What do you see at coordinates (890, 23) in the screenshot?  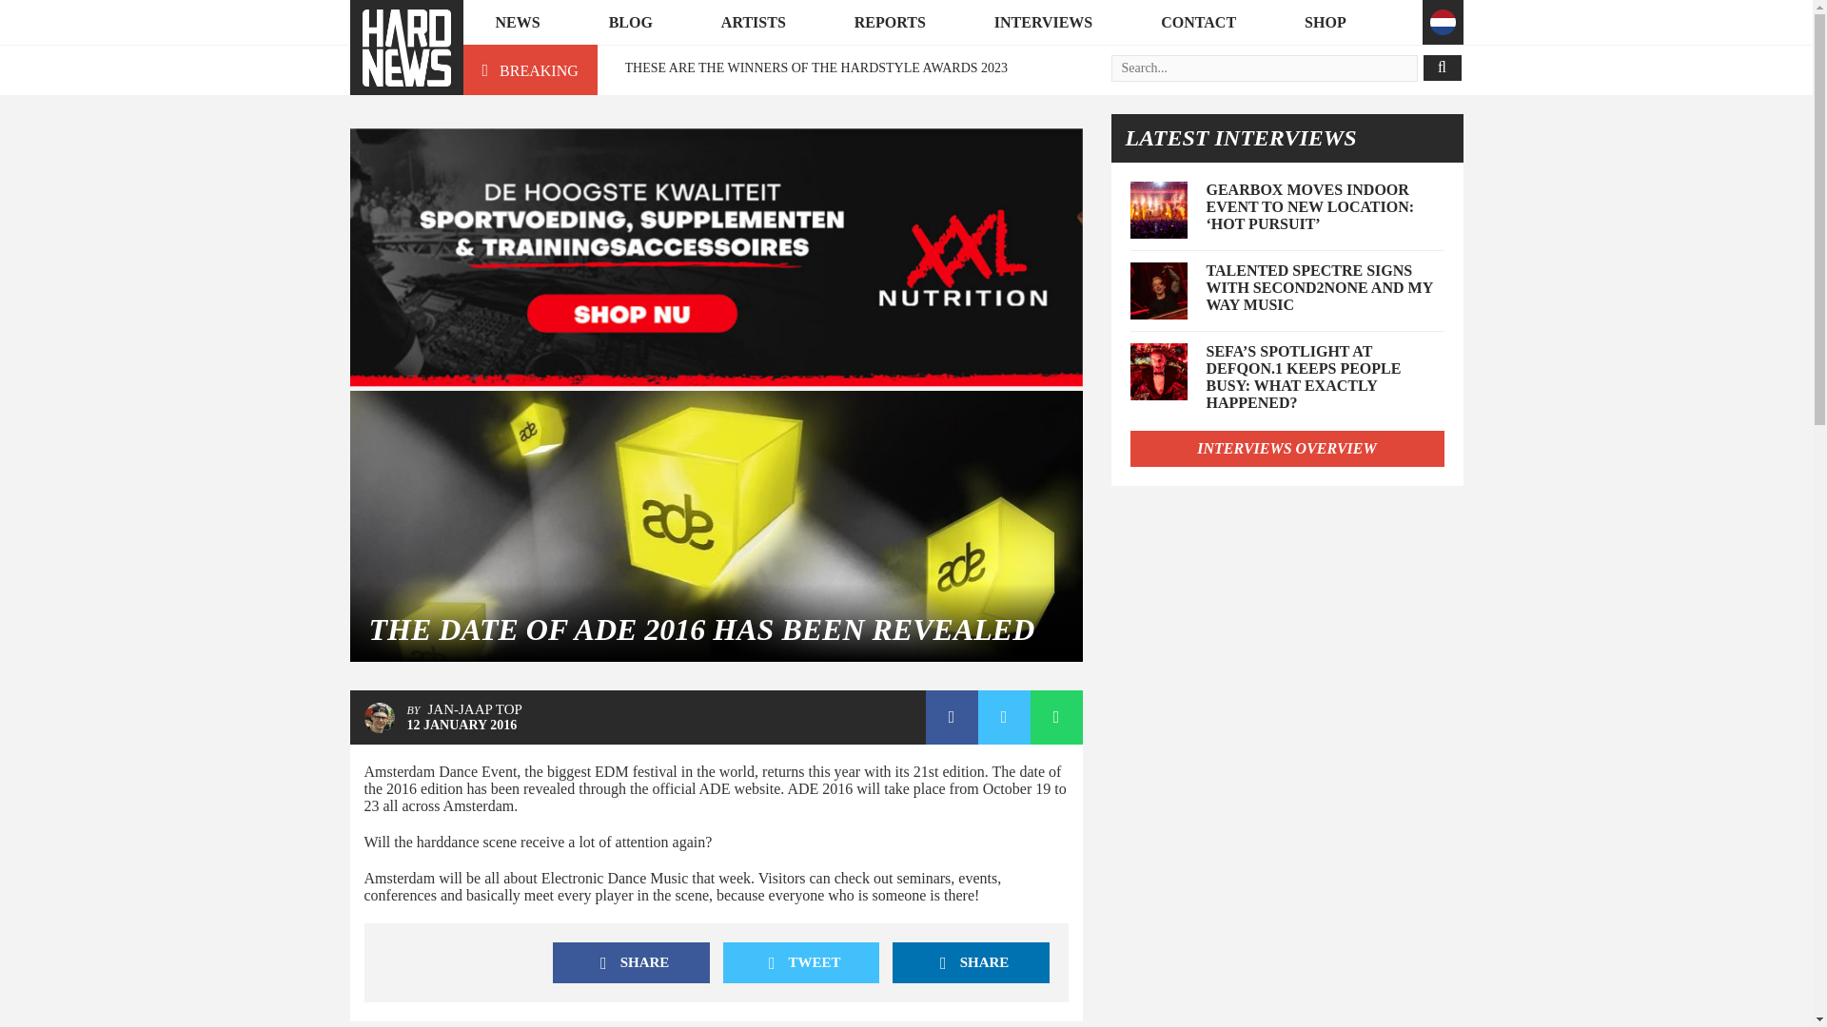 I see `REPORTS` at bounding box center [890, 23].